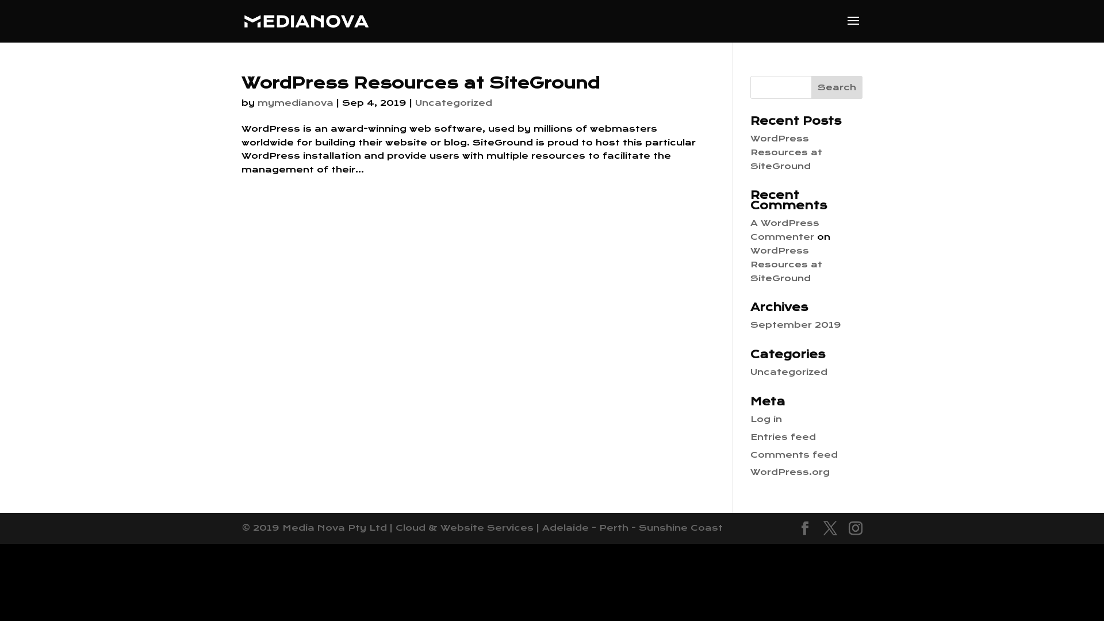 This screenshot has width=1104, height=621. I want to click on WordPress Resources at SiteGround, so click(421, 83).